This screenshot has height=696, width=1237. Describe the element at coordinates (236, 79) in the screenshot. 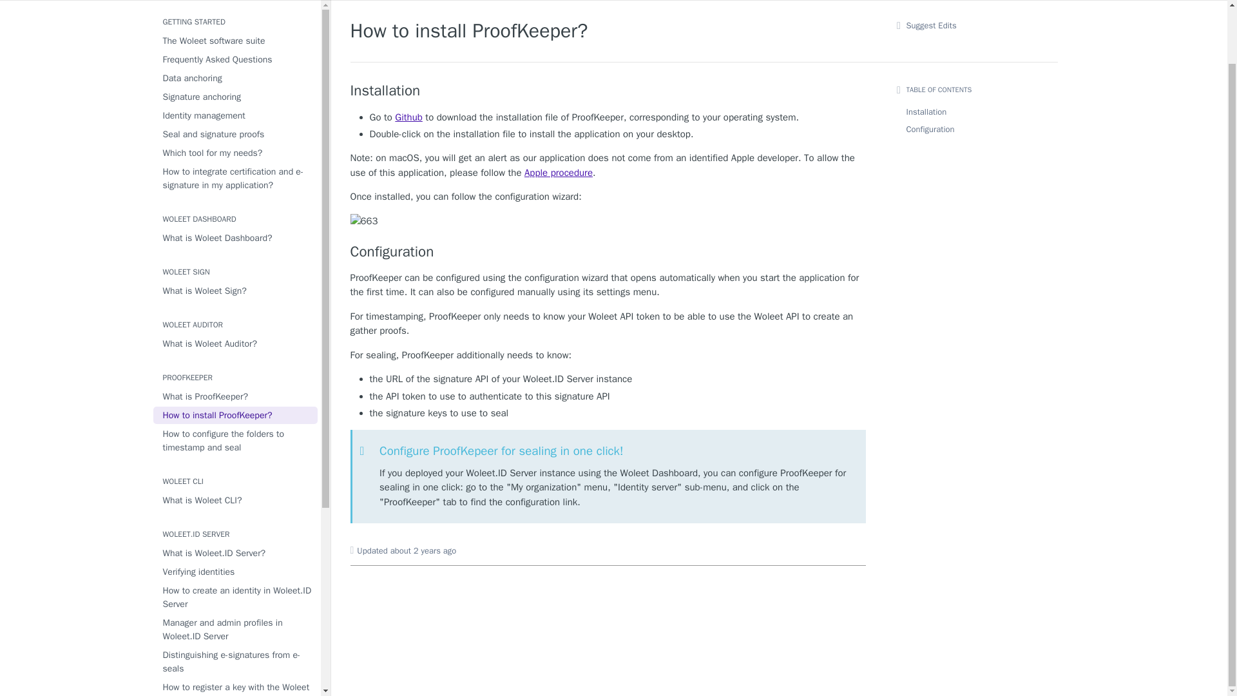

I see `Data anchoring` at that location.